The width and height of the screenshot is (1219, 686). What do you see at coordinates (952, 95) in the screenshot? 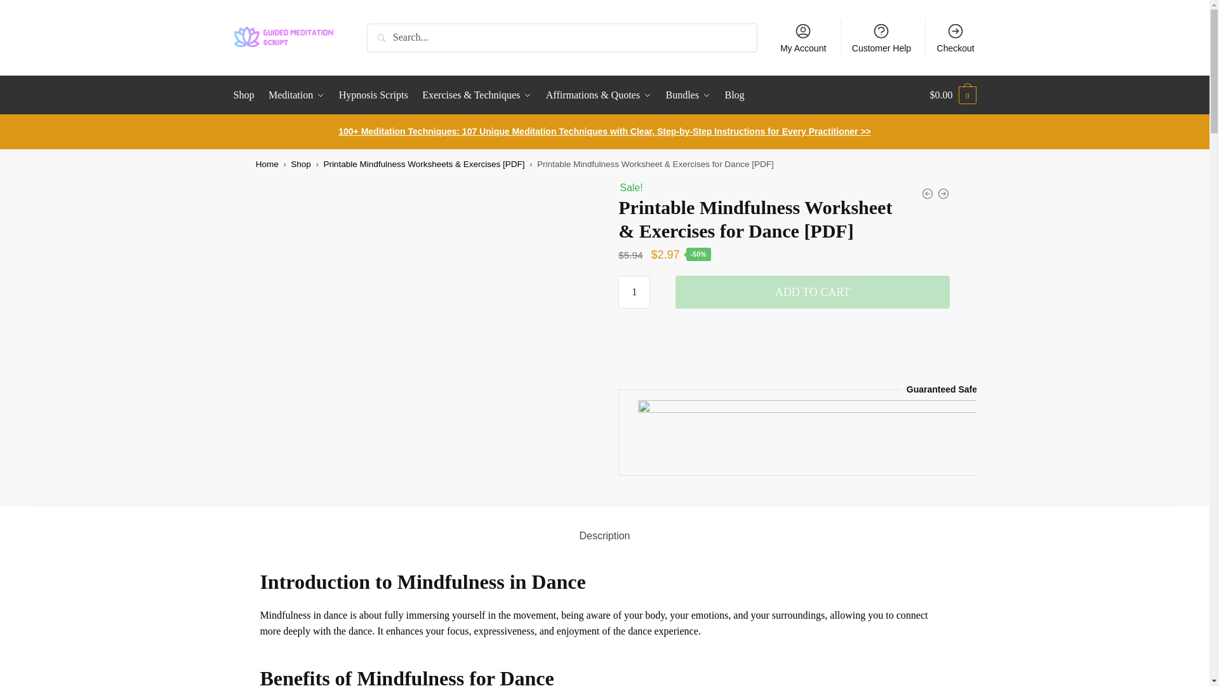
I see `View your shopping cart` at bounding box center [952, 95].